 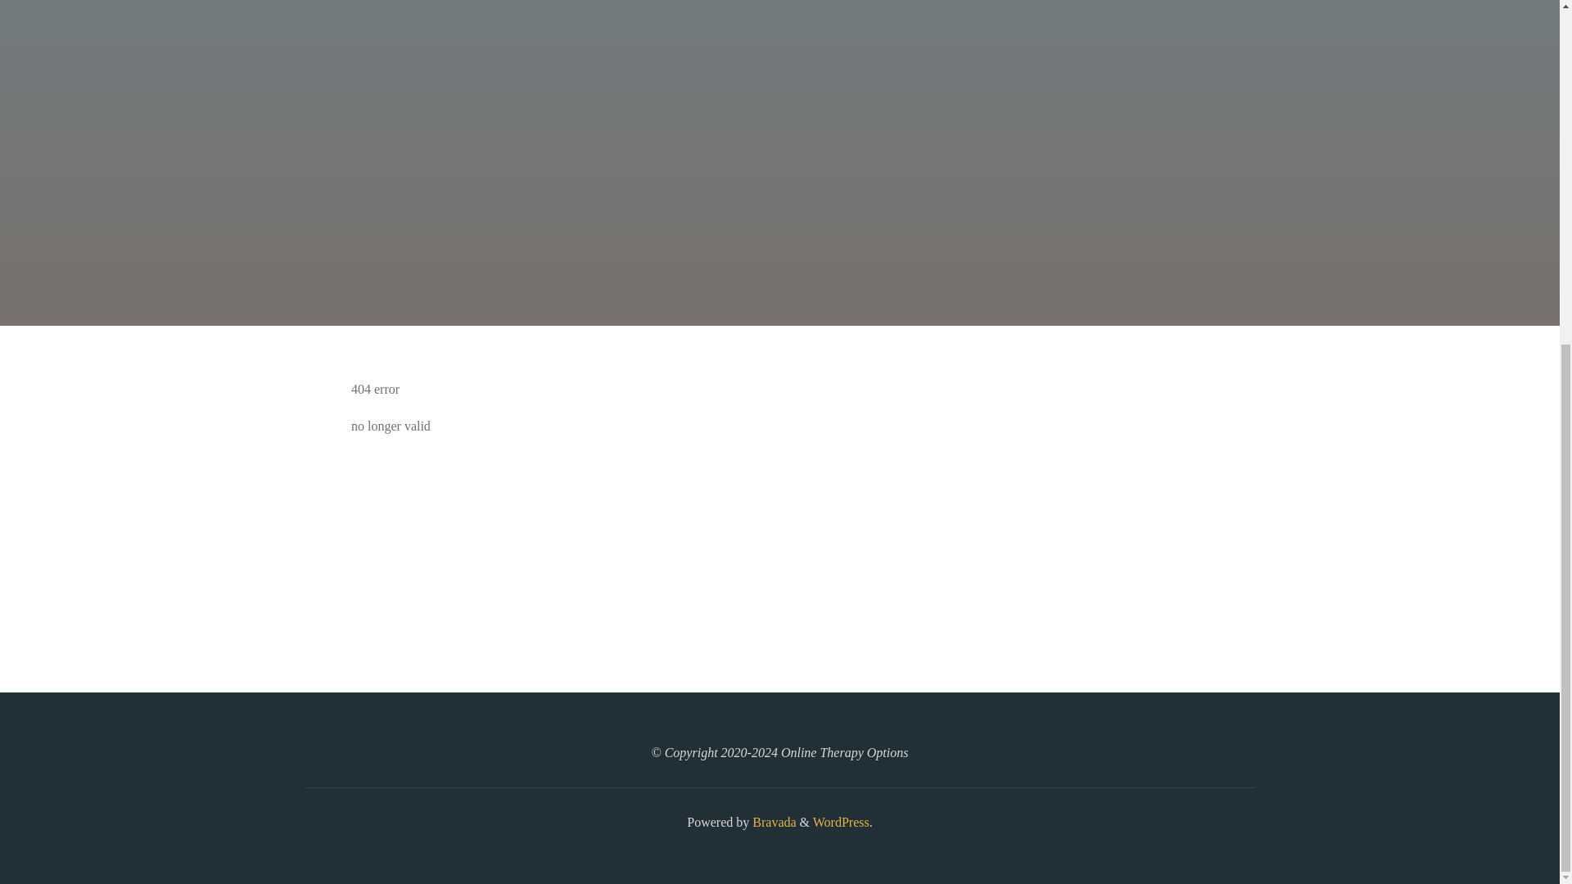 What do you see at coordinates (772, 822) in the screenshot?
I see `Bravada WordPress Theme by Cryout Creations` at bounding box center [772, 822].